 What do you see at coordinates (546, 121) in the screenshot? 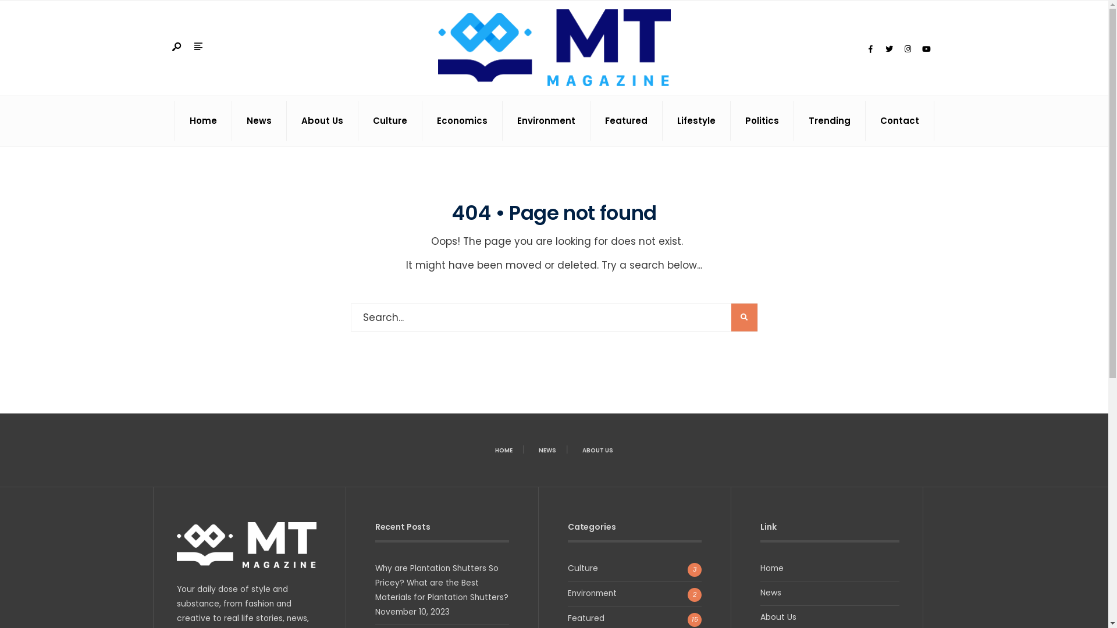
I see `Environment` at bounding box center [546, 121].